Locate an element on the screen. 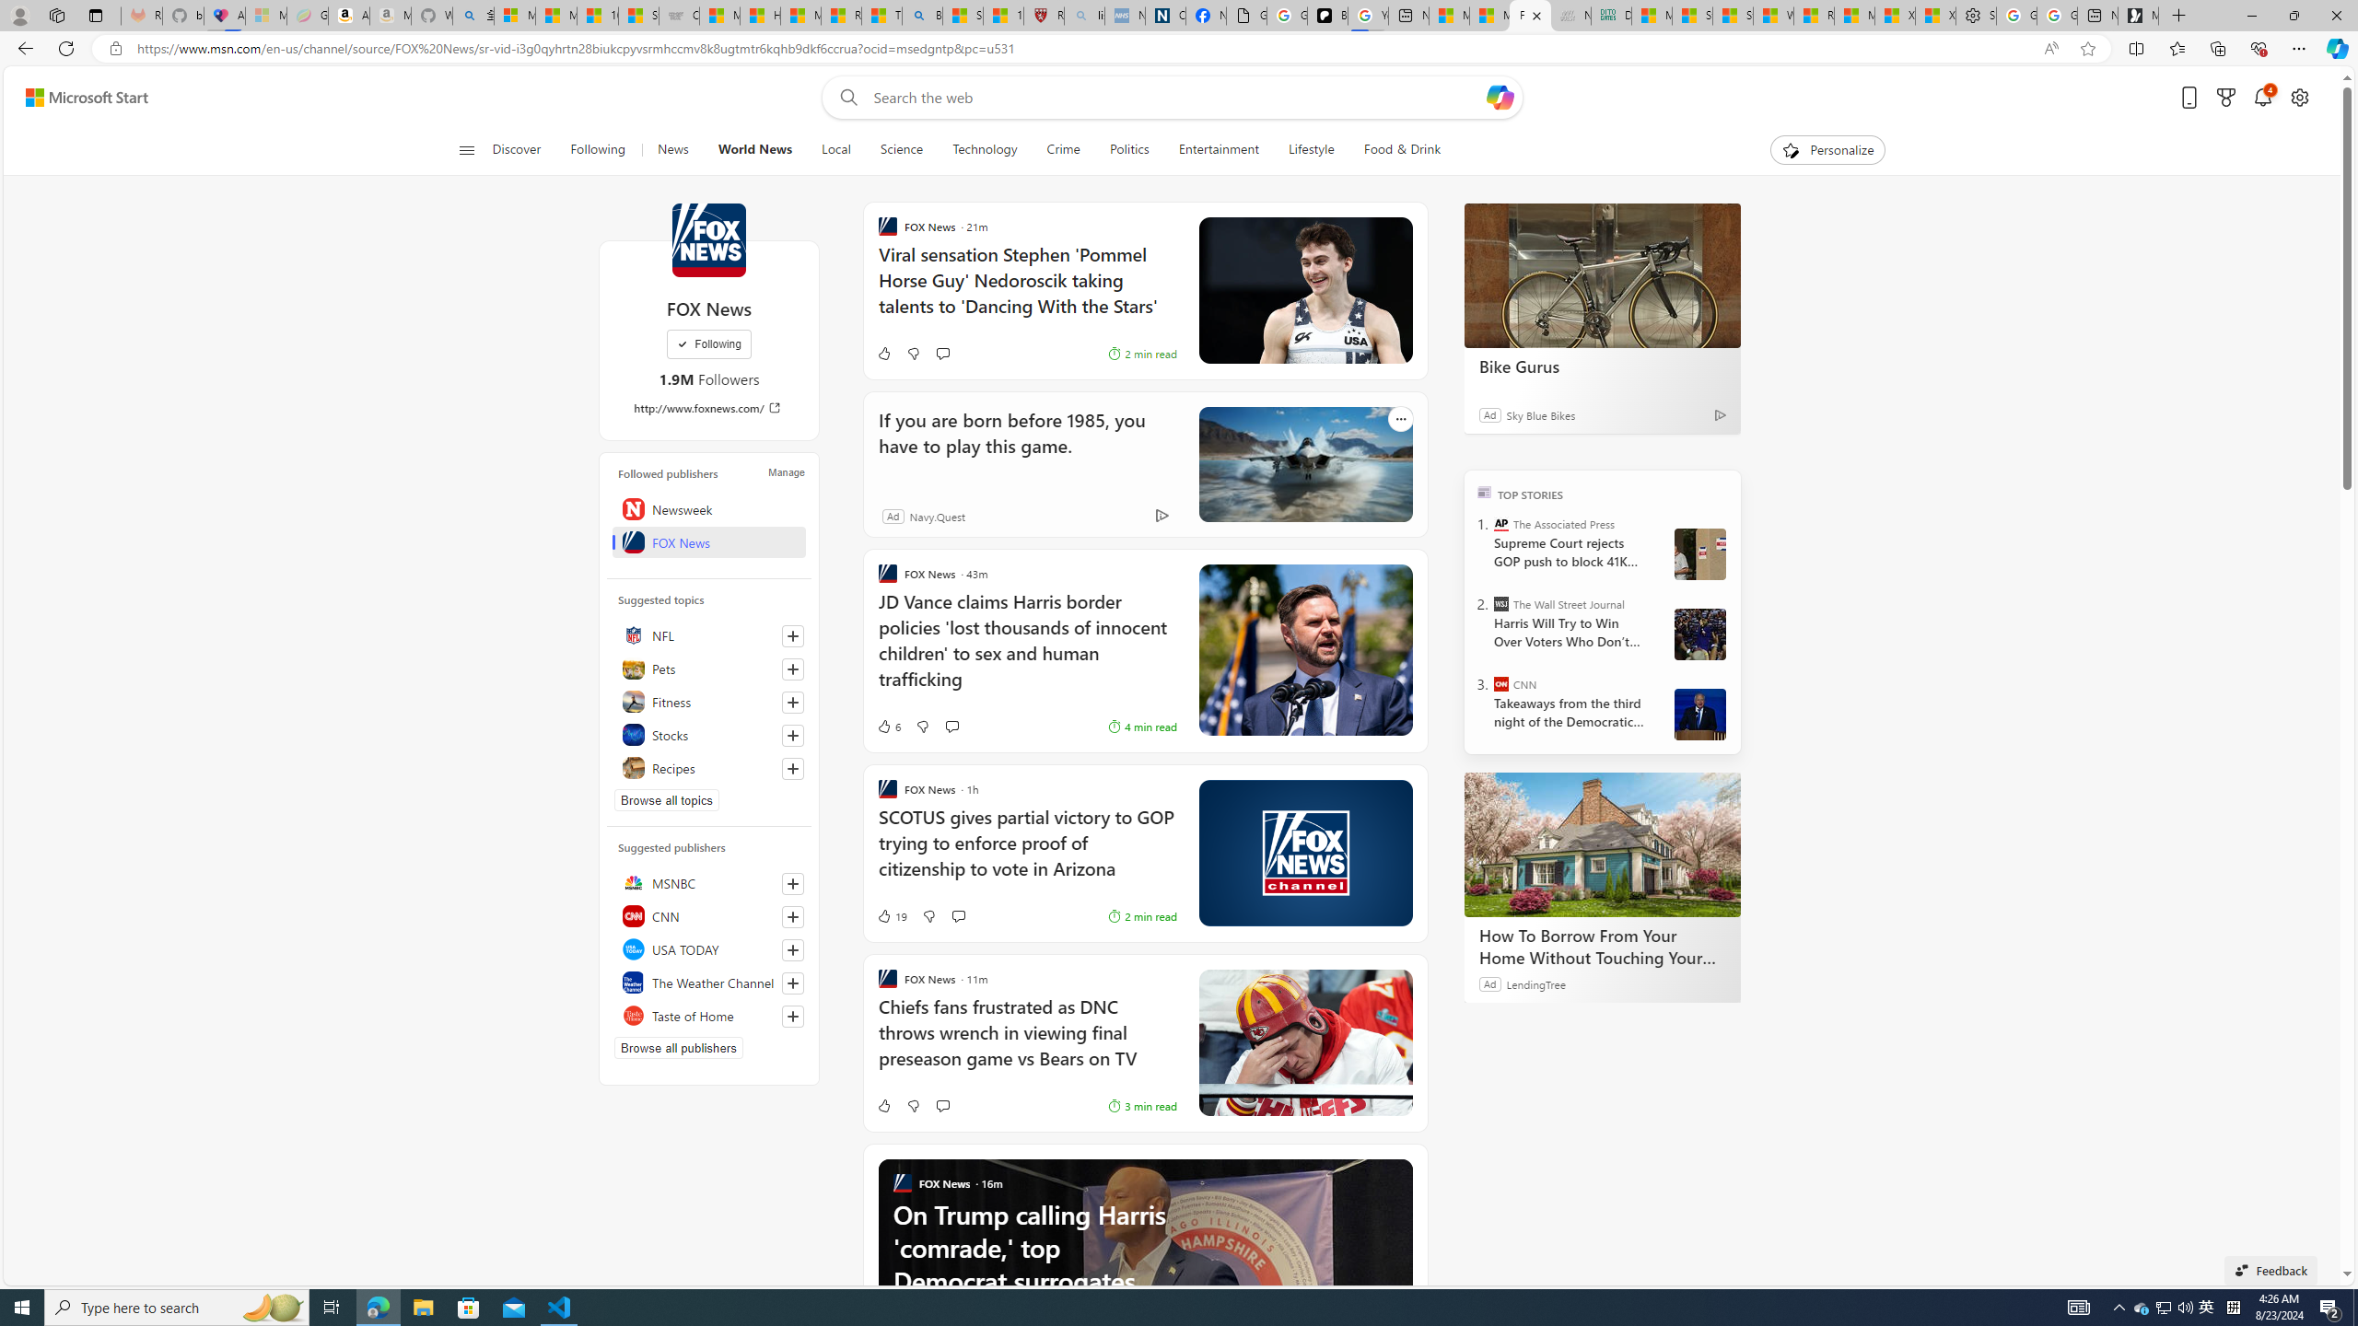 The image size is (2358, 1326). Be Smart | creating Science videos | Patreon is located at coordinates (1327, 16).